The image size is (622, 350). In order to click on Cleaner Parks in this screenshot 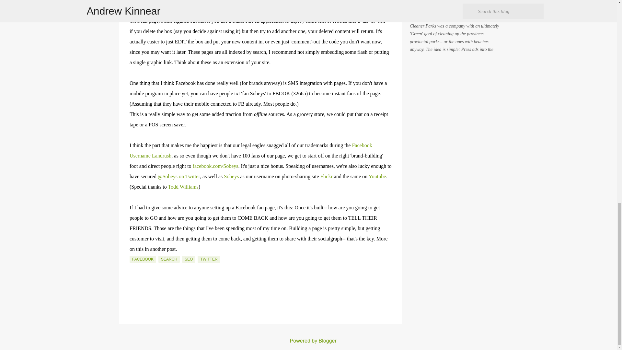, I will do `click(424, 13)`.